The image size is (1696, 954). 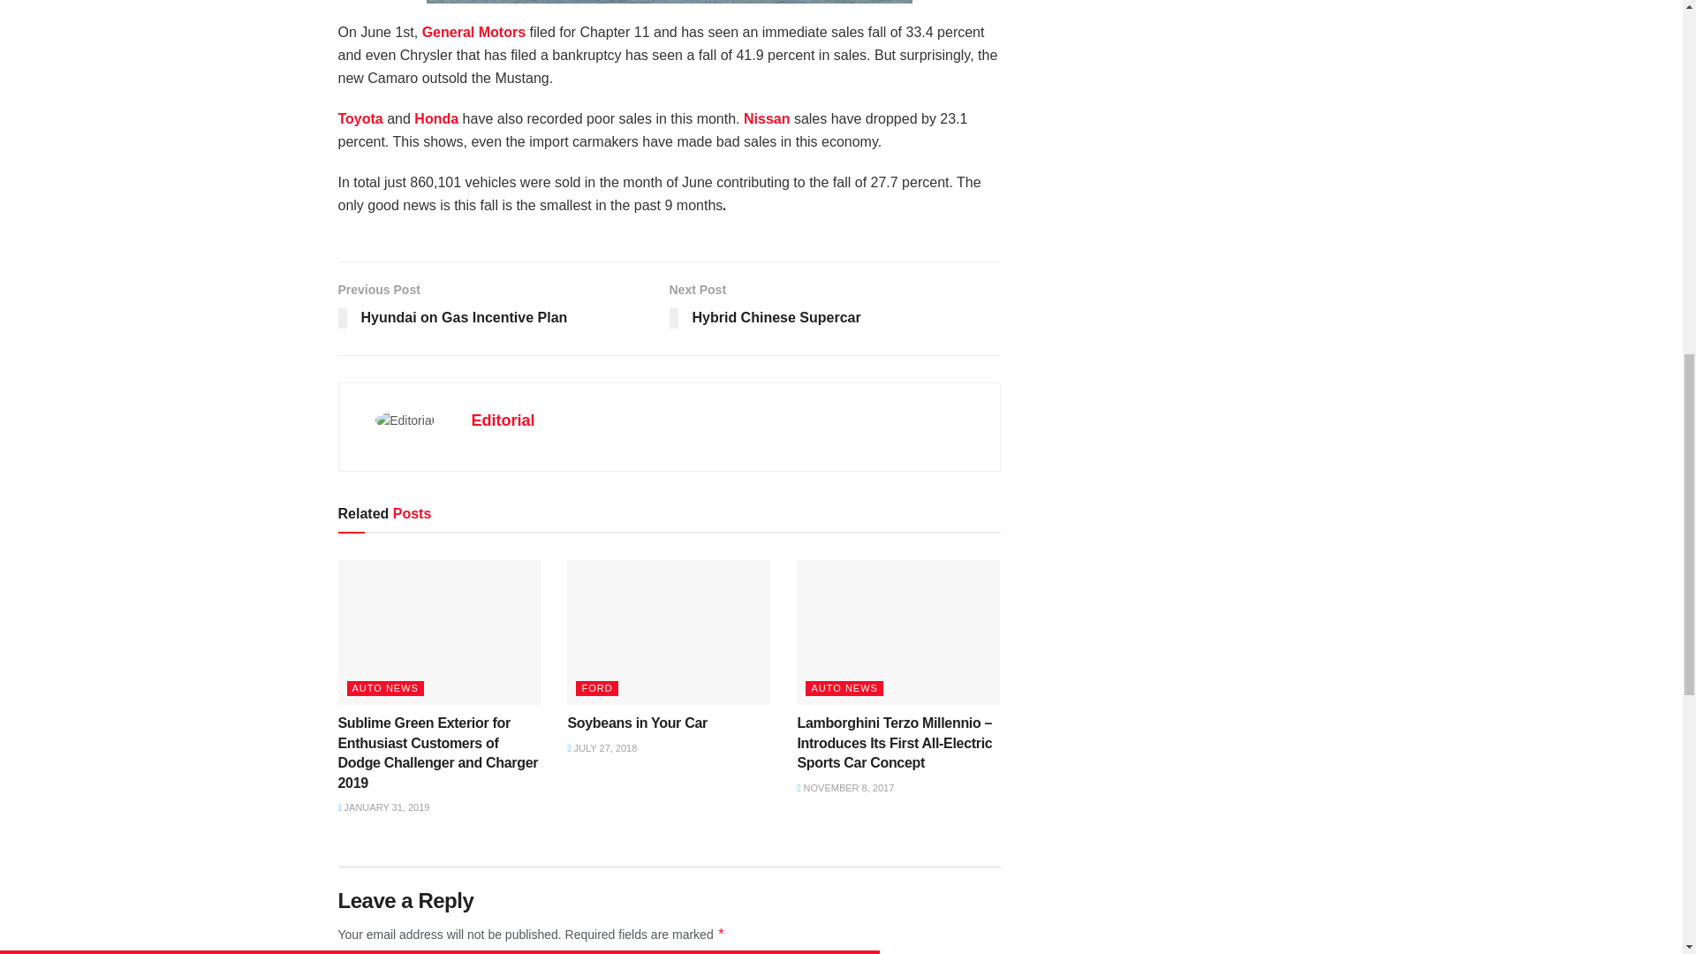 What do you see at coordinates (473, 32) in the screenshot?
I see `Genera Motors` at bounding box center [473, 32].